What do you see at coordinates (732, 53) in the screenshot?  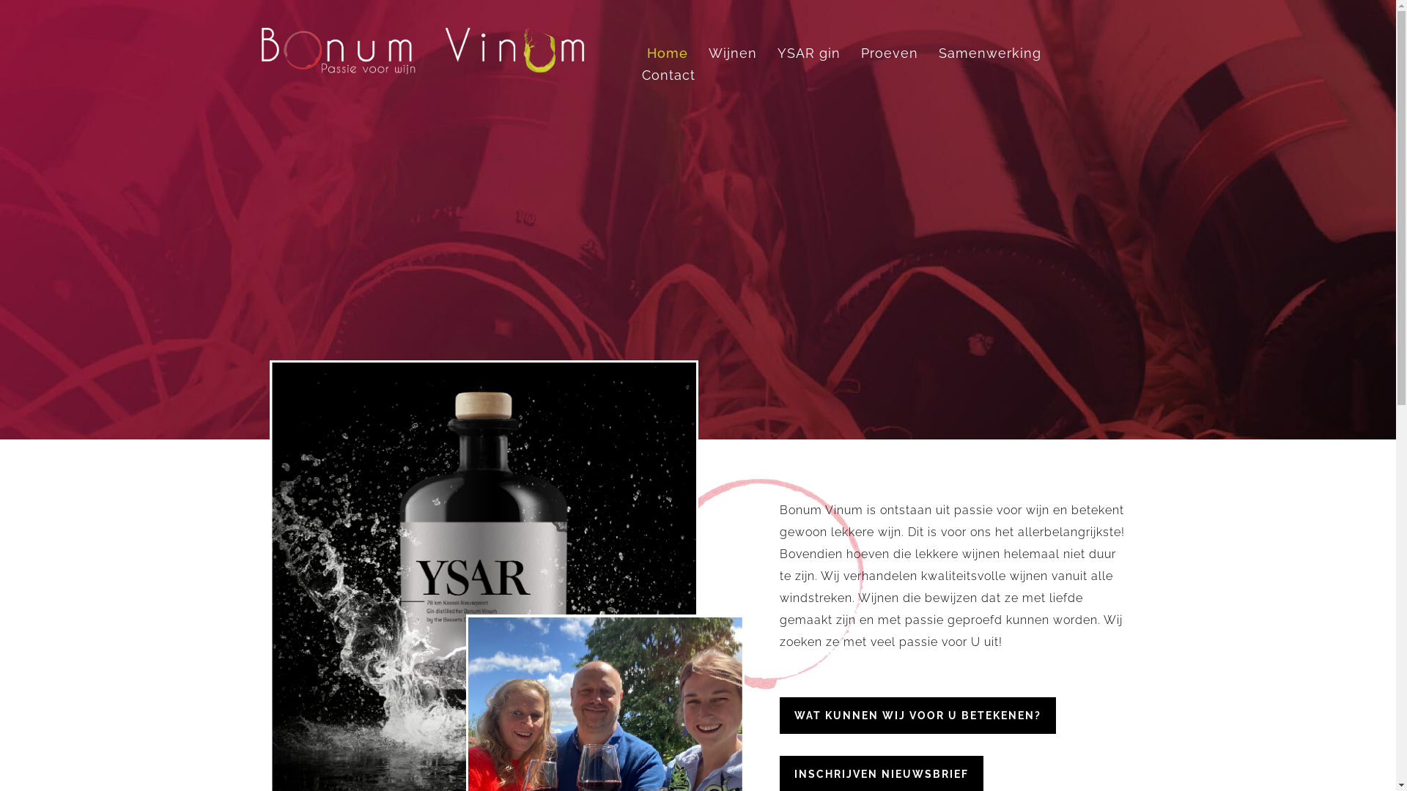 I see `Wijnen` at bounding box center [732, 53].